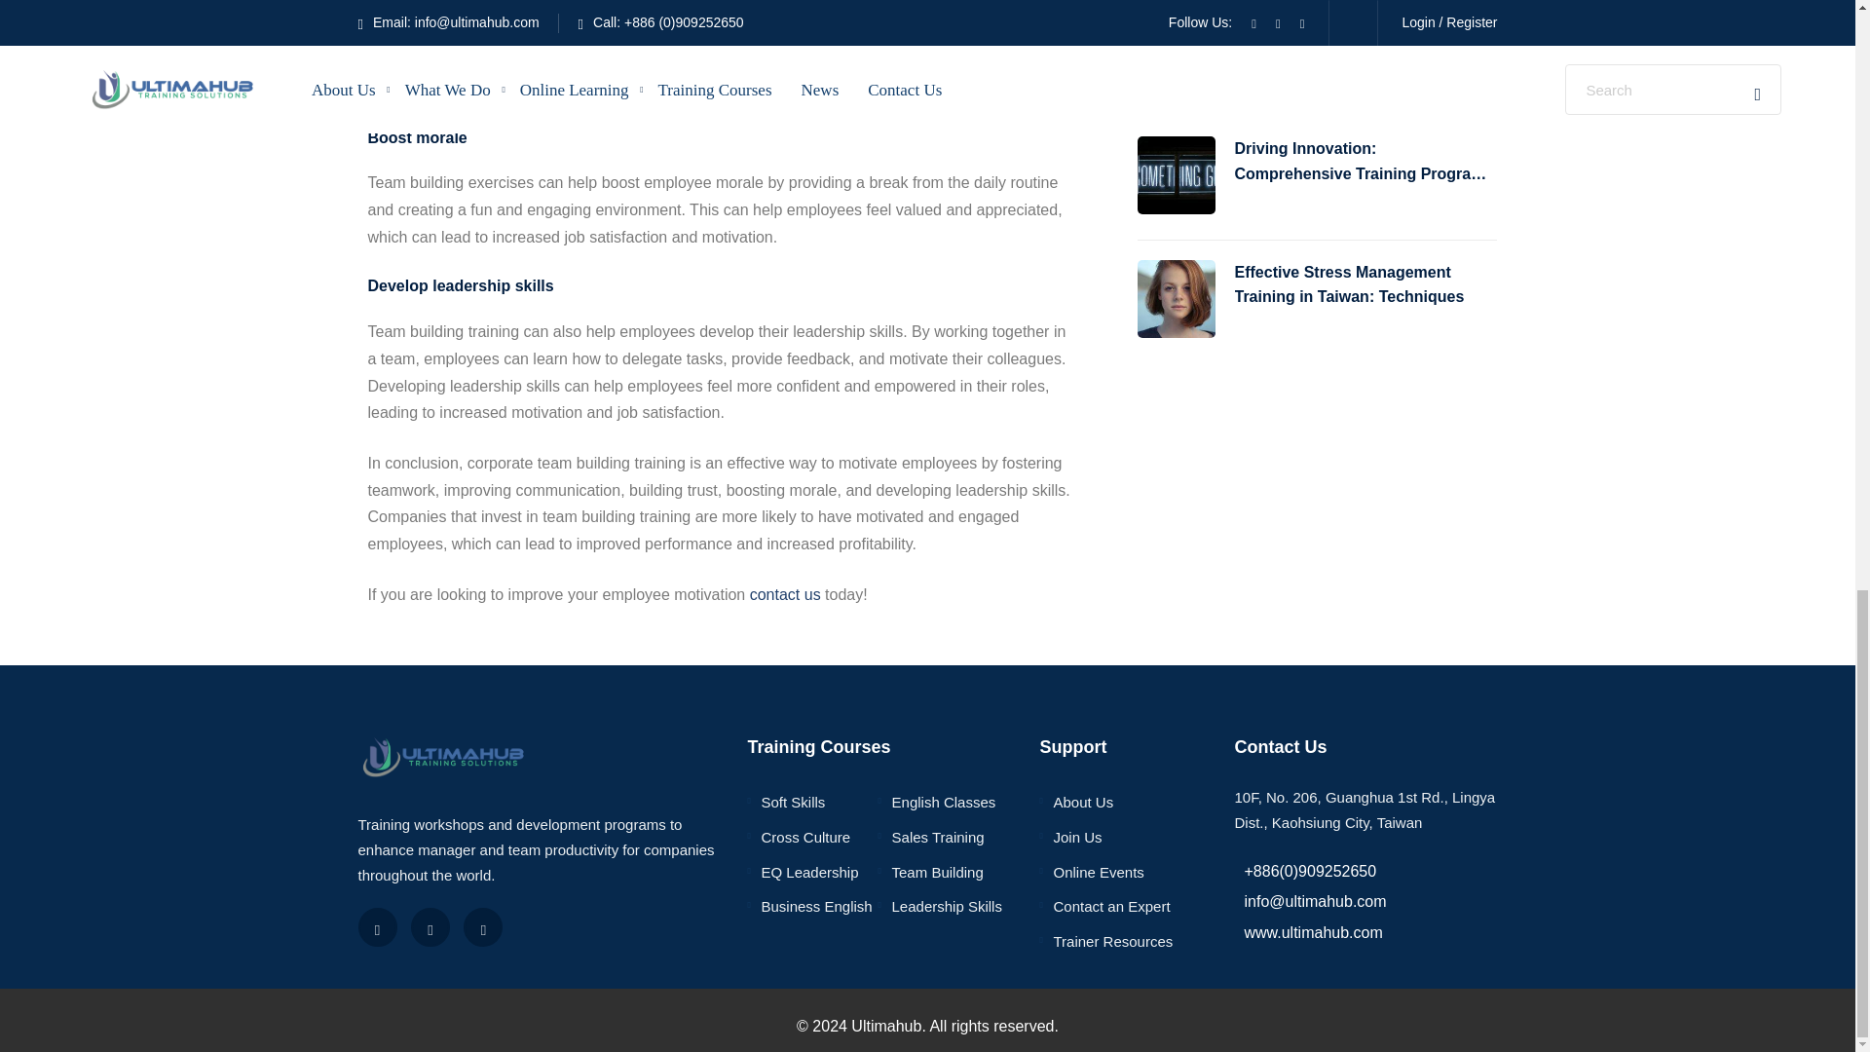  Describe the element at coordinates (378, 927) in the screenshot. I see `Facebook` at that location.